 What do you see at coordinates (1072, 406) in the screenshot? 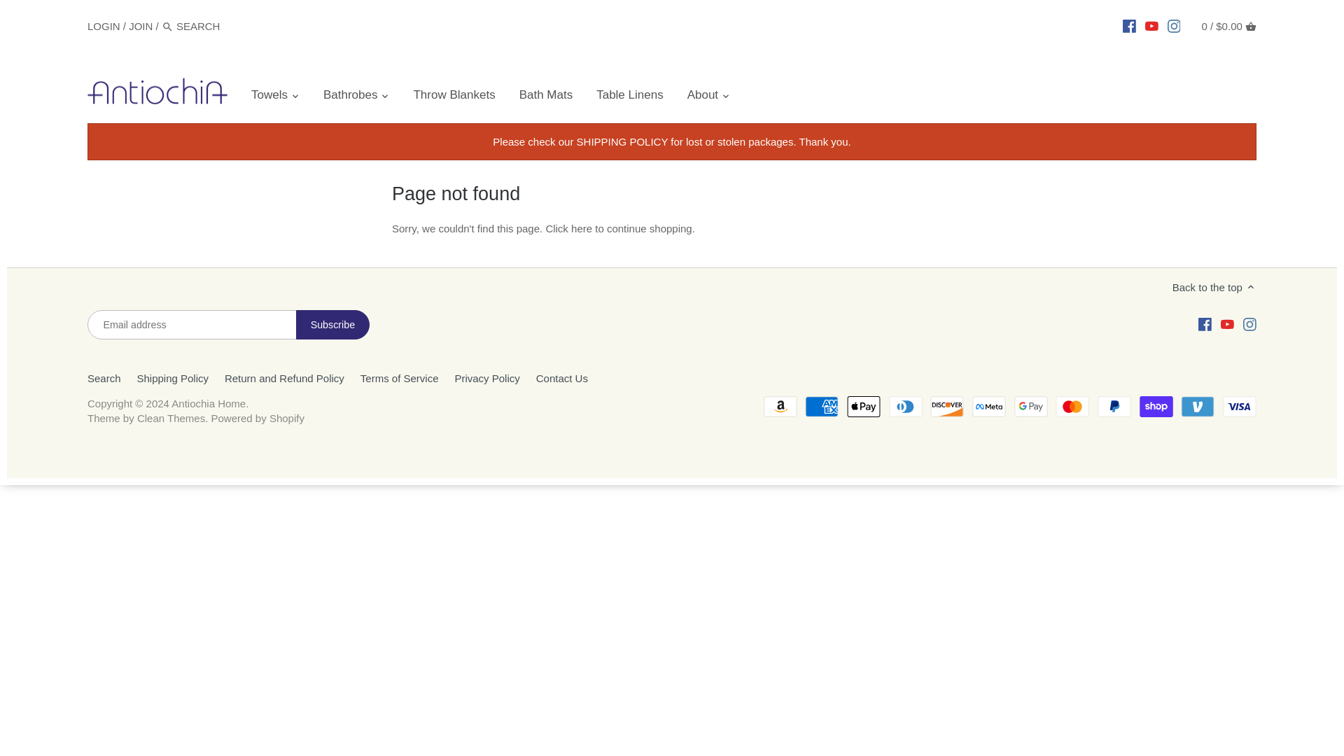
I see `Mastercard` at bounding box center [1072, 406].